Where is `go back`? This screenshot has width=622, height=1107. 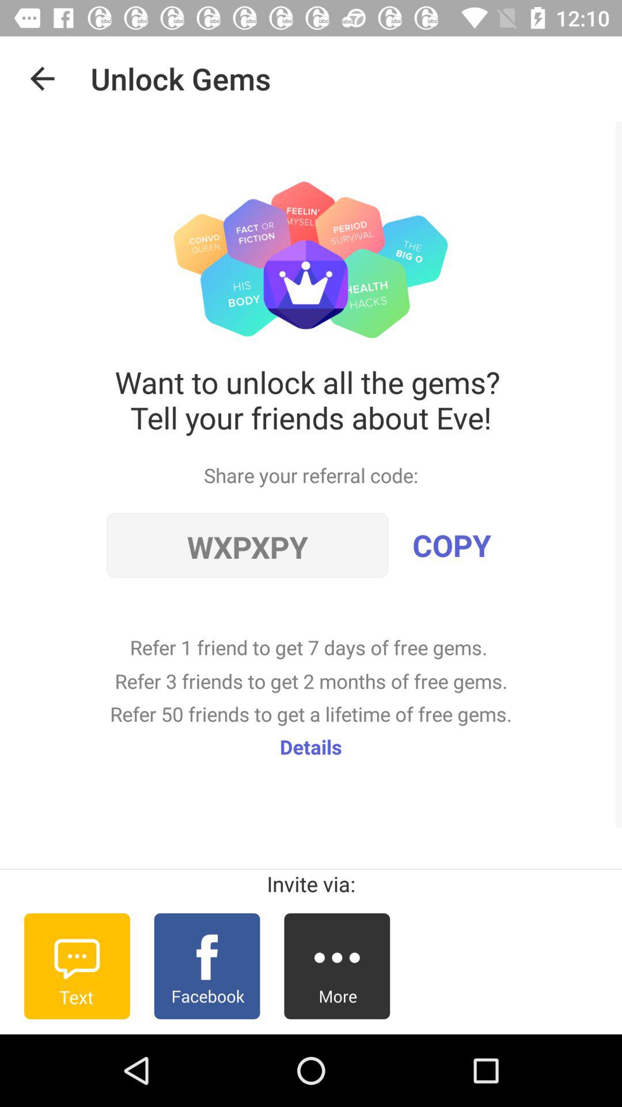
go back is located at coordinates (43, 78).